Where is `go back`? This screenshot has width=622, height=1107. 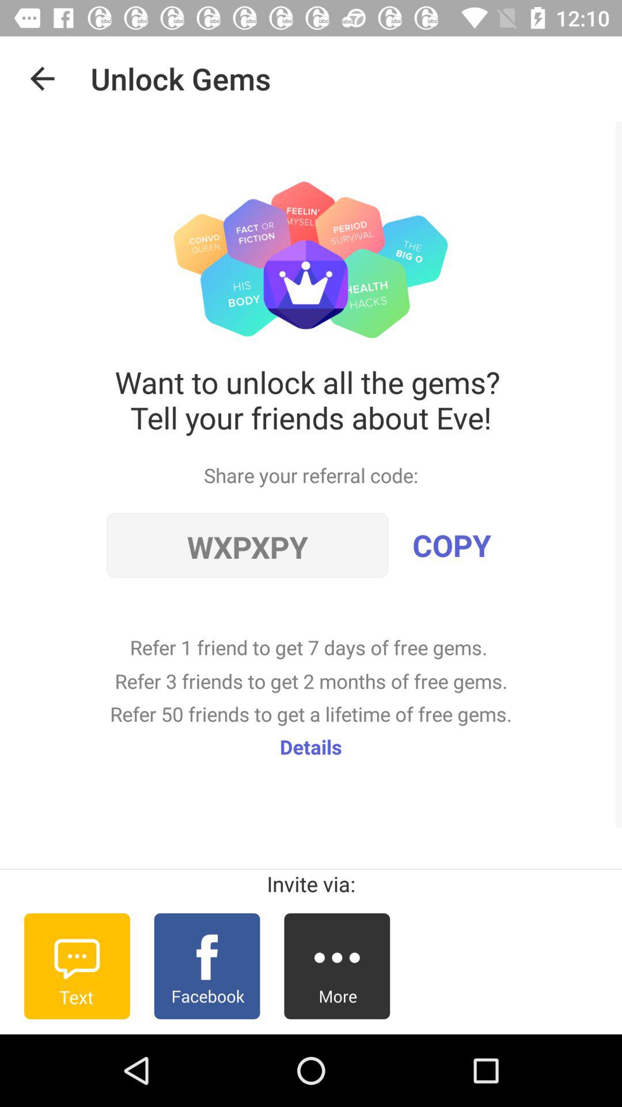
go back is located at coordinates (43, 78).